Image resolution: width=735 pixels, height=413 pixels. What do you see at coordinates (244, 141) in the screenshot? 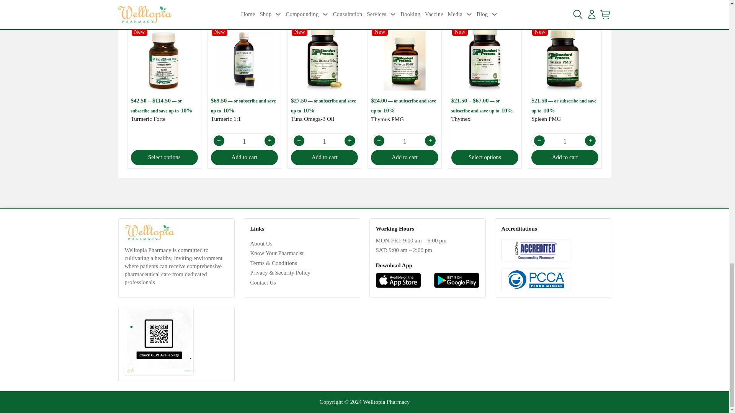
I see `1` at bounding box center [244, 141].